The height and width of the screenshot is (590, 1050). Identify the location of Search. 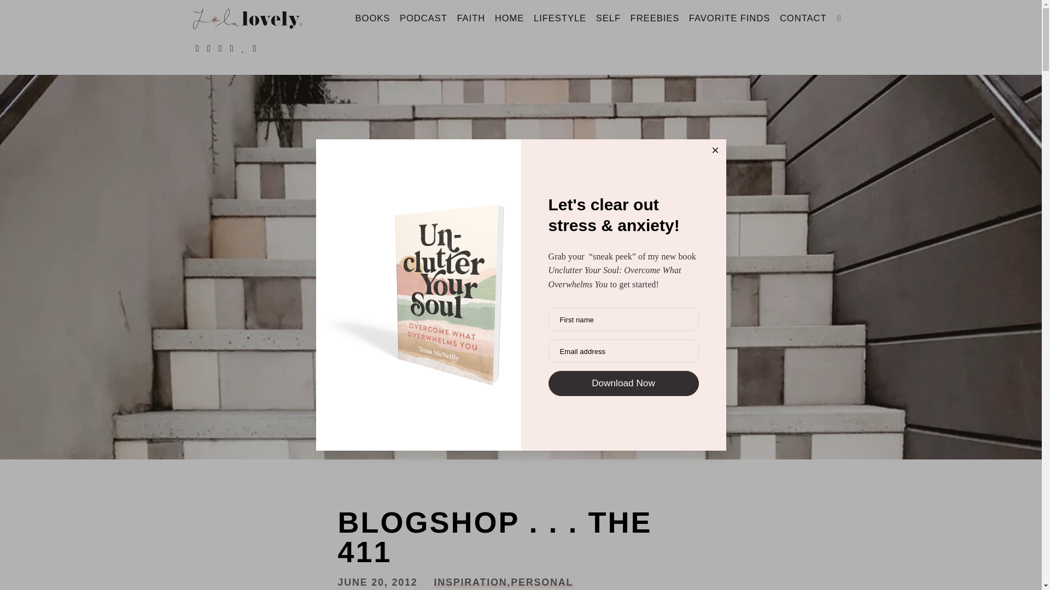
(28, 12).